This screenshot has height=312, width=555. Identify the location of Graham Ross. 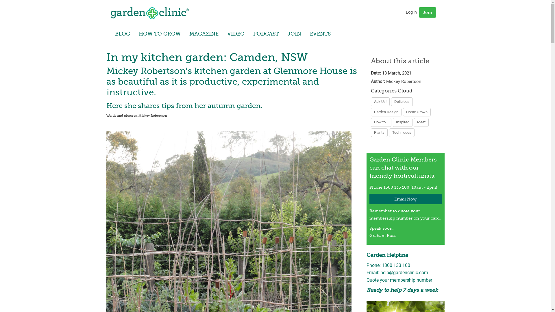
(149, 13).